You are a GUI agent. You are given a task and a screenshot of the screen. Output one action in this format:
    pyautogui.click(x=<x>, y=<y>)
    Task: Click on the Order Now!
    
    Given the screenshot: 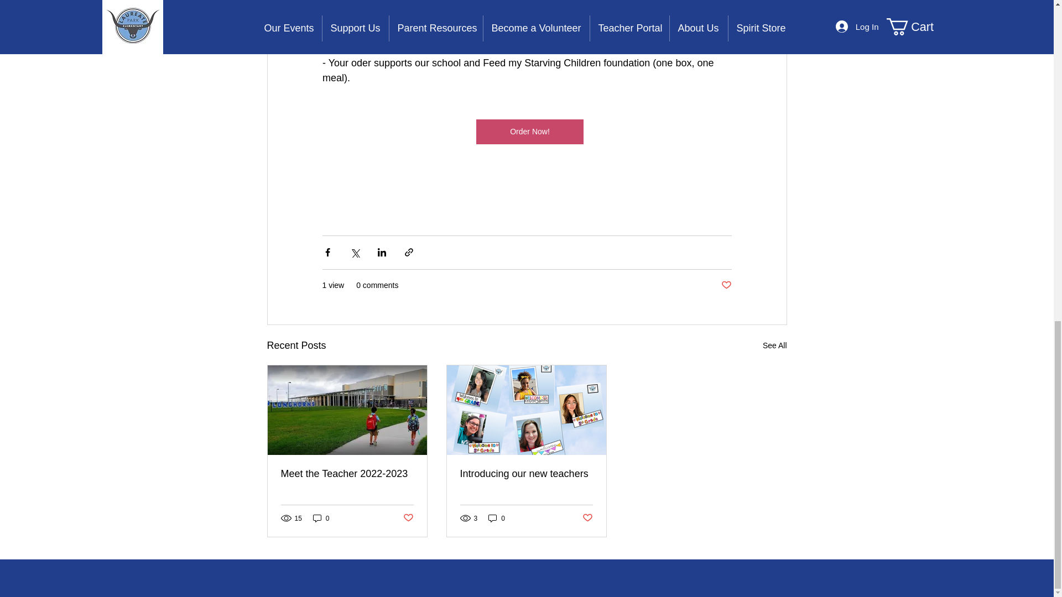 What is the action you would take?
    pyautogui.click(x=529, y=132)
    